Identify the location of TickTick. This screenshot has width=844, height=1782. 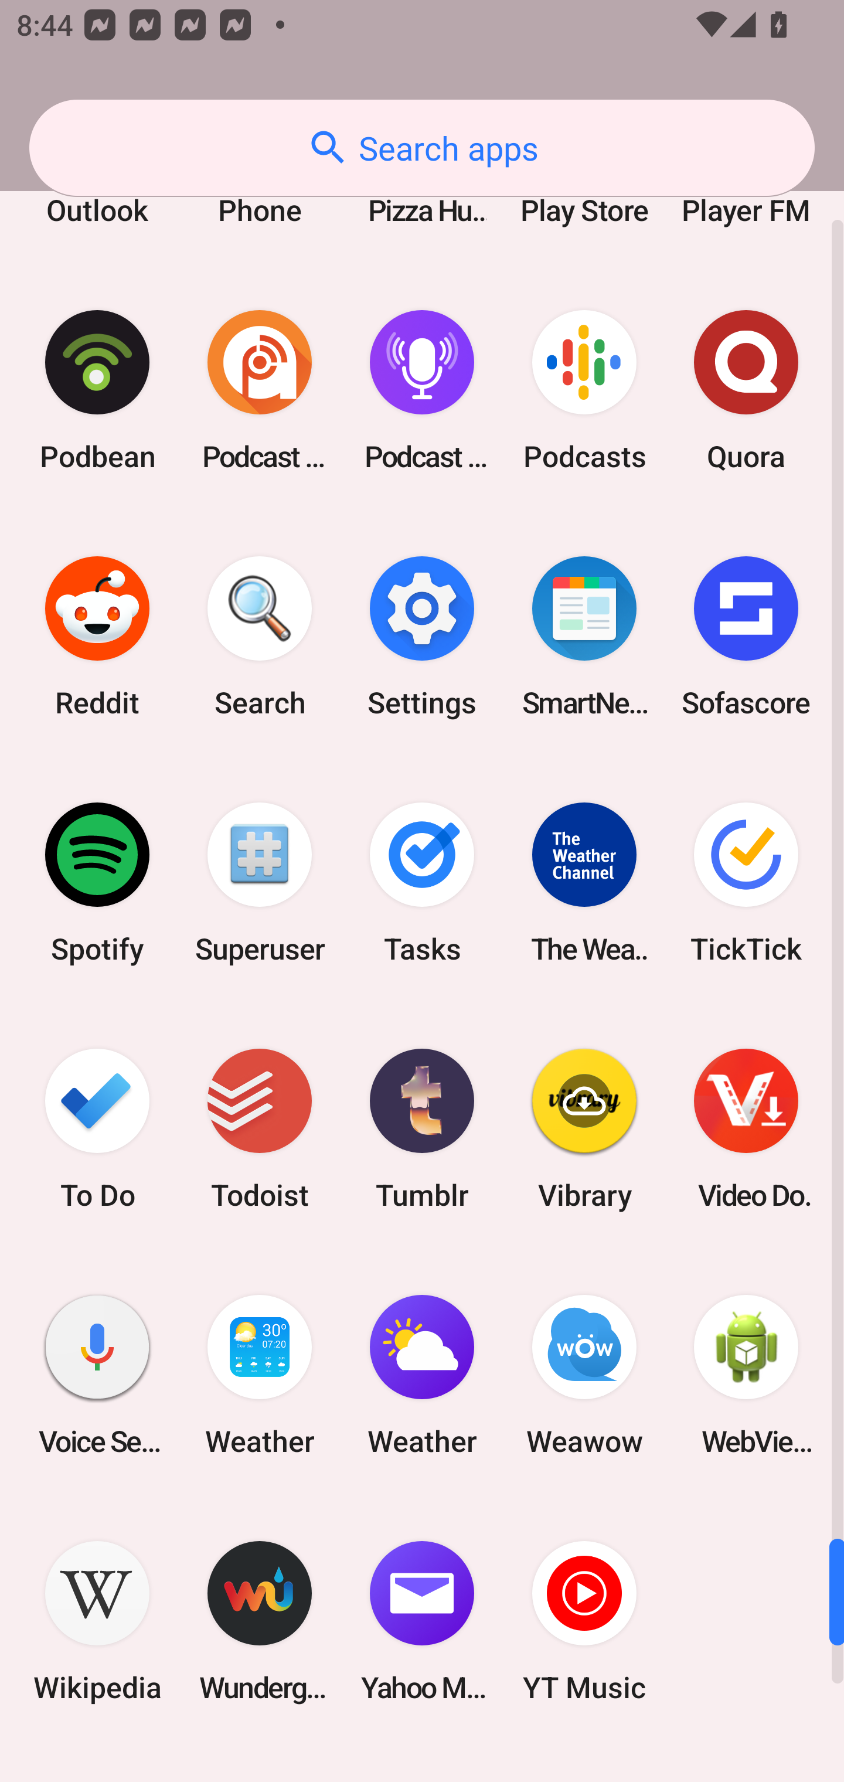
(746, 882).